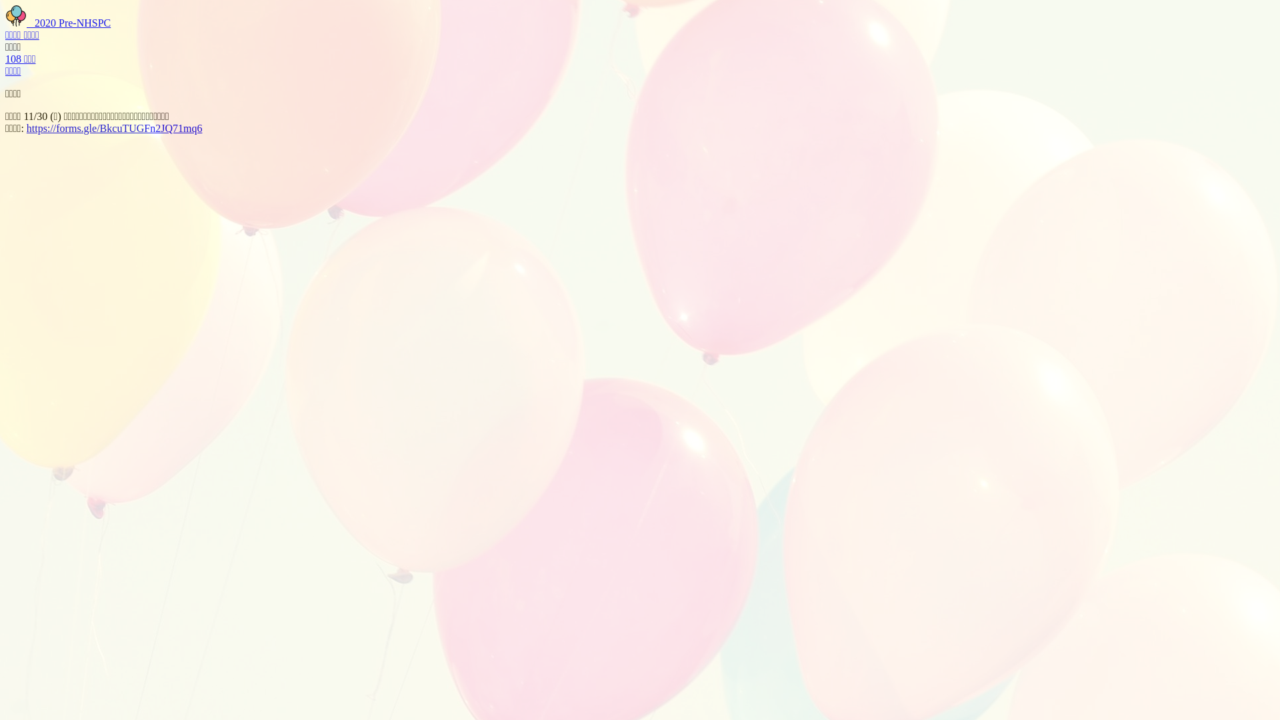 The height and width of the screenshot is (720, 1280). Describe the element at coordinates (58, 23) in the screenshot. I see `  2020 Pre-NHSPC` at that location.